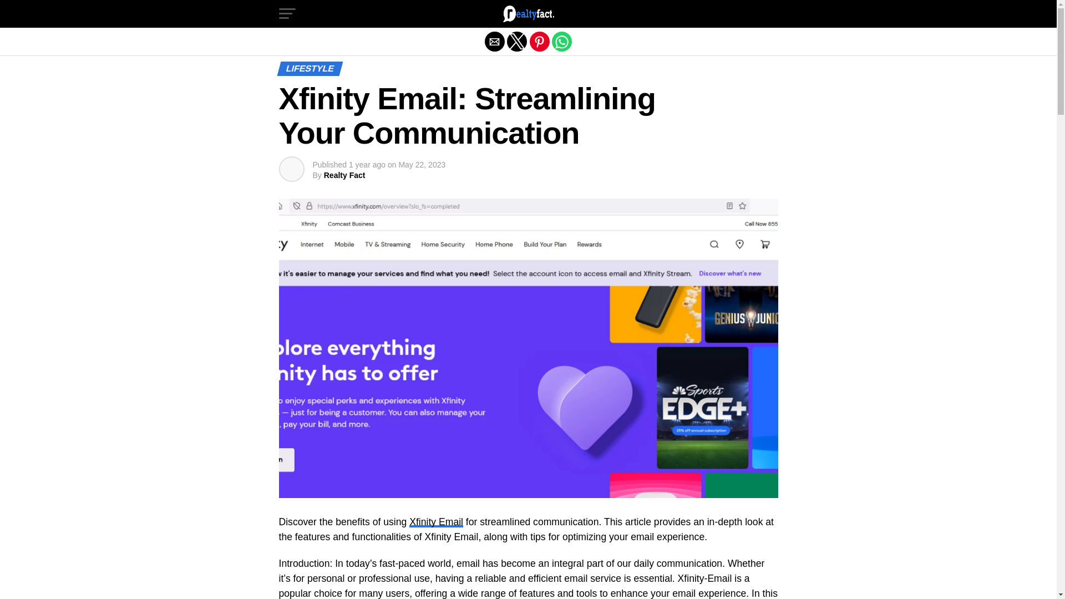 The height and width of the screenshot is (599, 1065). I want to click on Posts by Realty Fact, so click(344, 175).